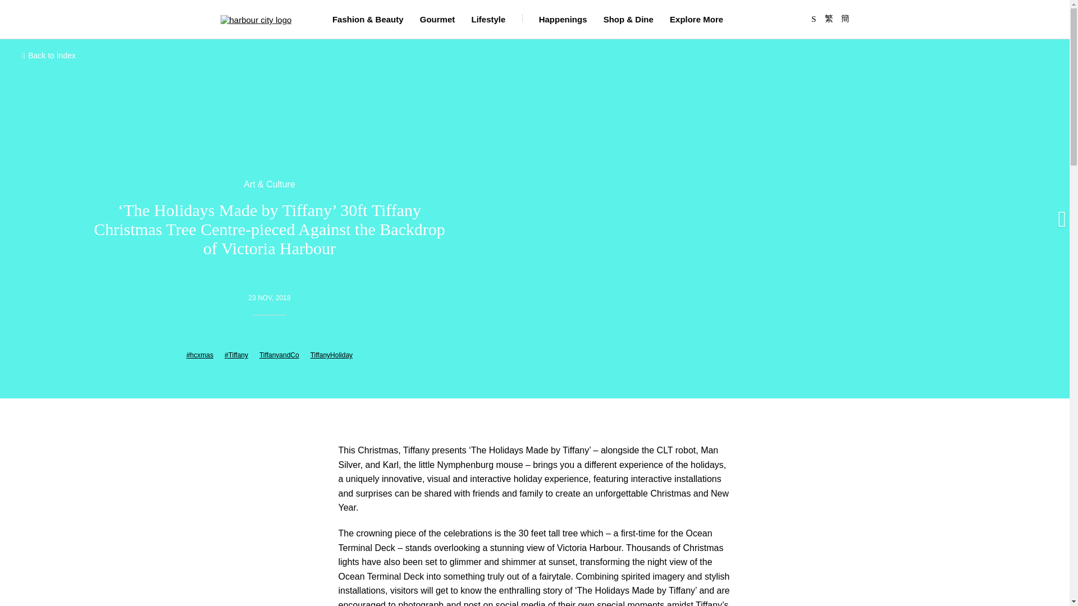  I want to click on Explore More, so click(696, 19).